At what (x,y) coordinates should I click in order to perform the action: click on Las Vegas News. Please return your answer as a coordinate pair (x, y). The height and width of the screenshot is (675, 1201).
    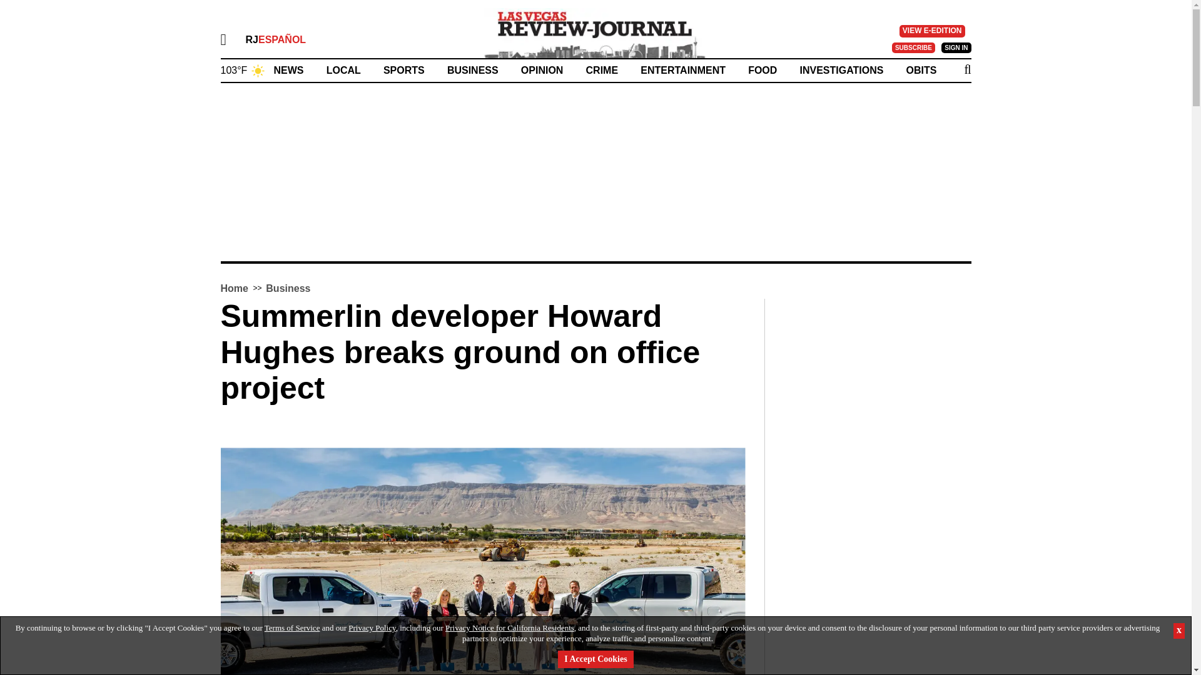
    Looking at the image, I should click on (595, 32).